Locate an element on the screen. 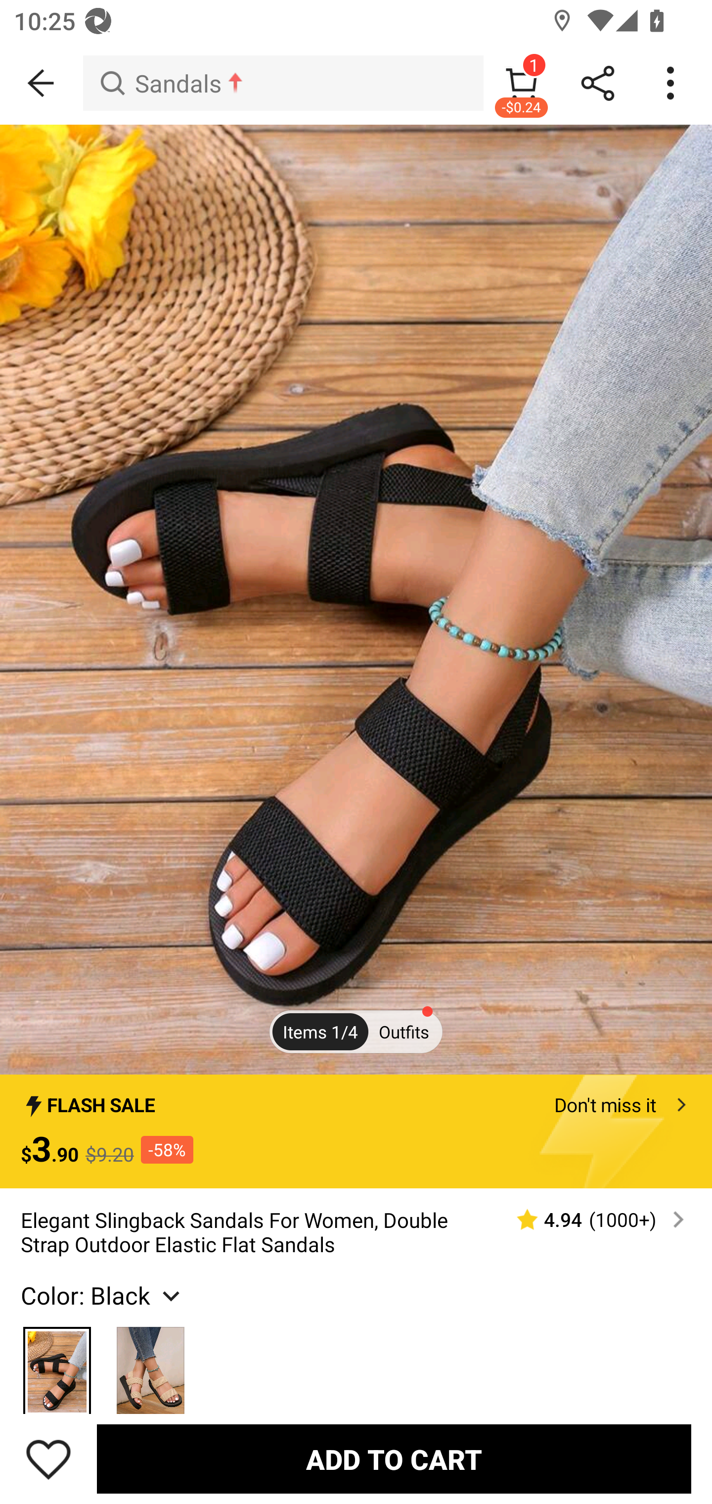 This screenshot has width=712, height=1504. FLASH SALE Don't miss it $3.90 $9.20 -58% is located at coordinates (356, 1131).